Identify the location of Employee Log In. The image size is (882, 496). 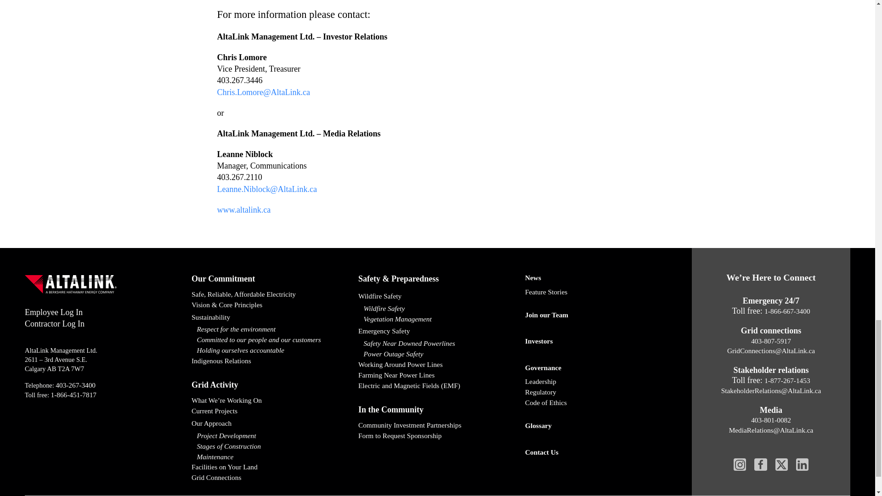
(53, 312).